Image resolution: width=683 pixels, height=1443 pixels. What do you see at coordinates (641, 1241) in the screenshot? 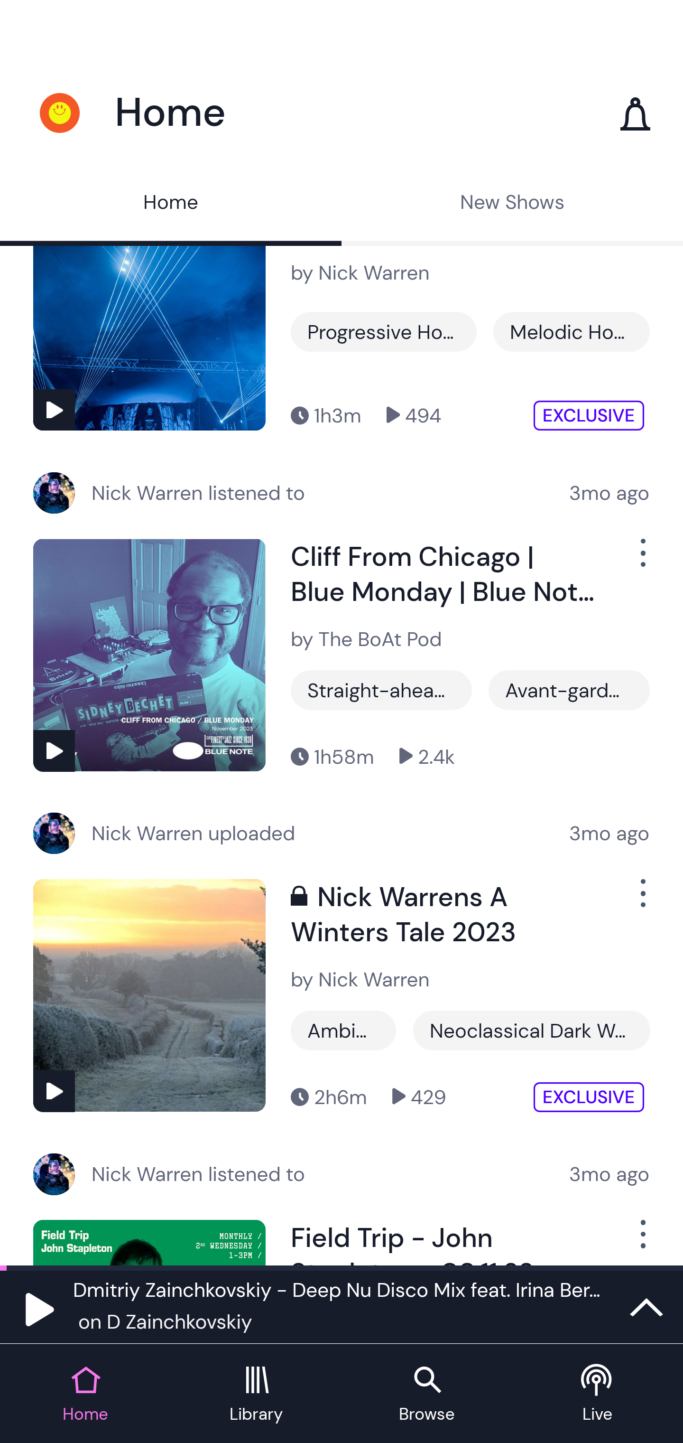
I see `Show Options Menu Button` at bounding box center [641, 1241].